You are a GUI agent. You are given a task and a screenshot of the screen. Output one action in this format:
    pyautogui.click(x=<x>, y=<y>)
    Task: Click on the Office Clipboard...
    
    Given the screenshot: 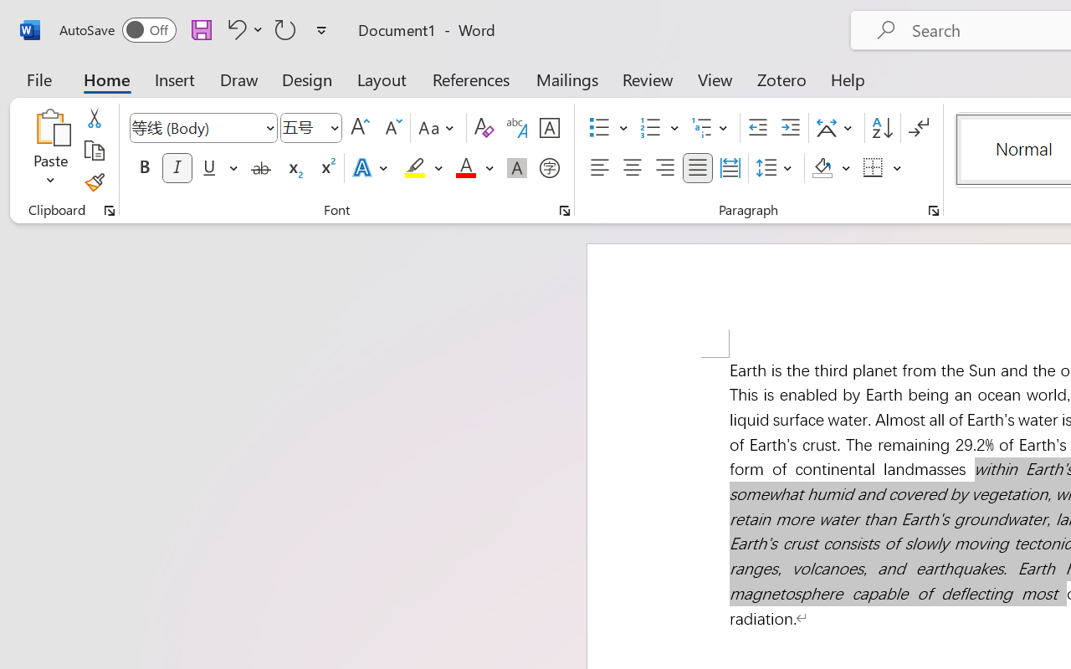 What is the action you would take?
    pyautogui.click(x=110, y=211)
    